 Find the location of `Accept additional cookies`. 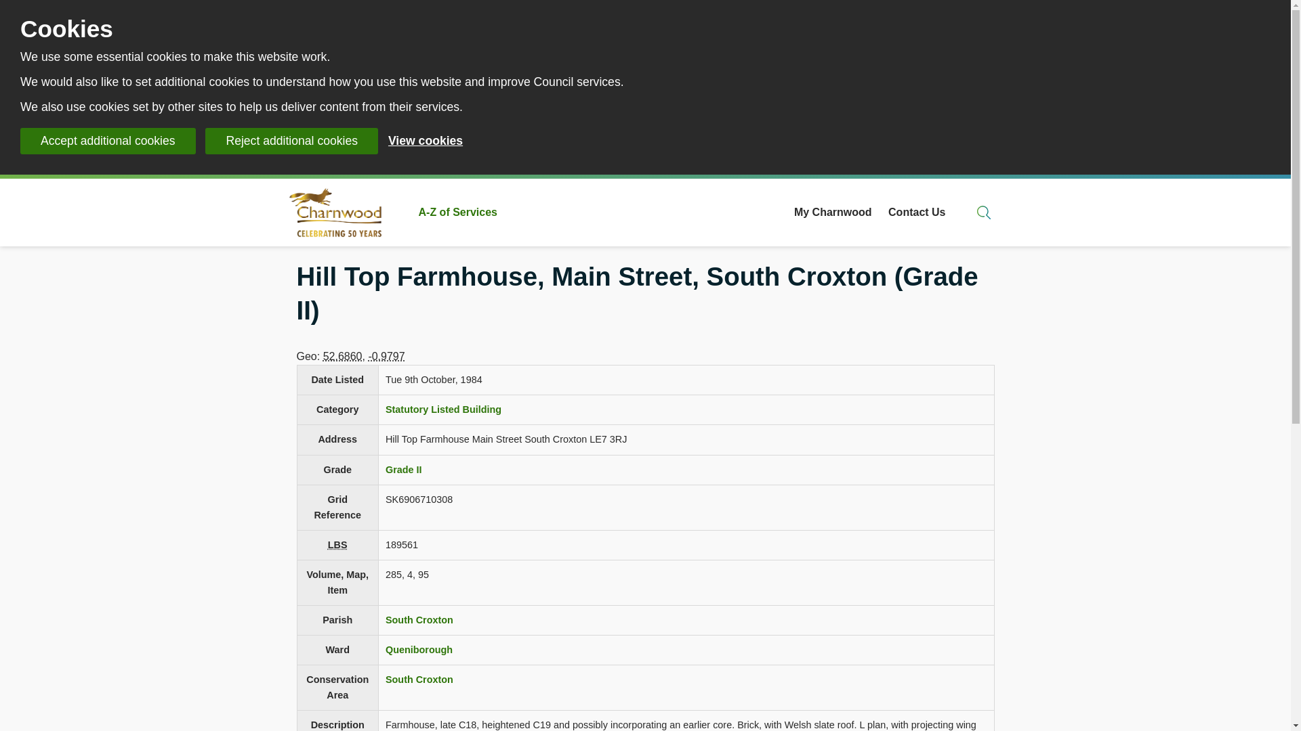

Accept additional cookies is located at coordinates (108, 141).